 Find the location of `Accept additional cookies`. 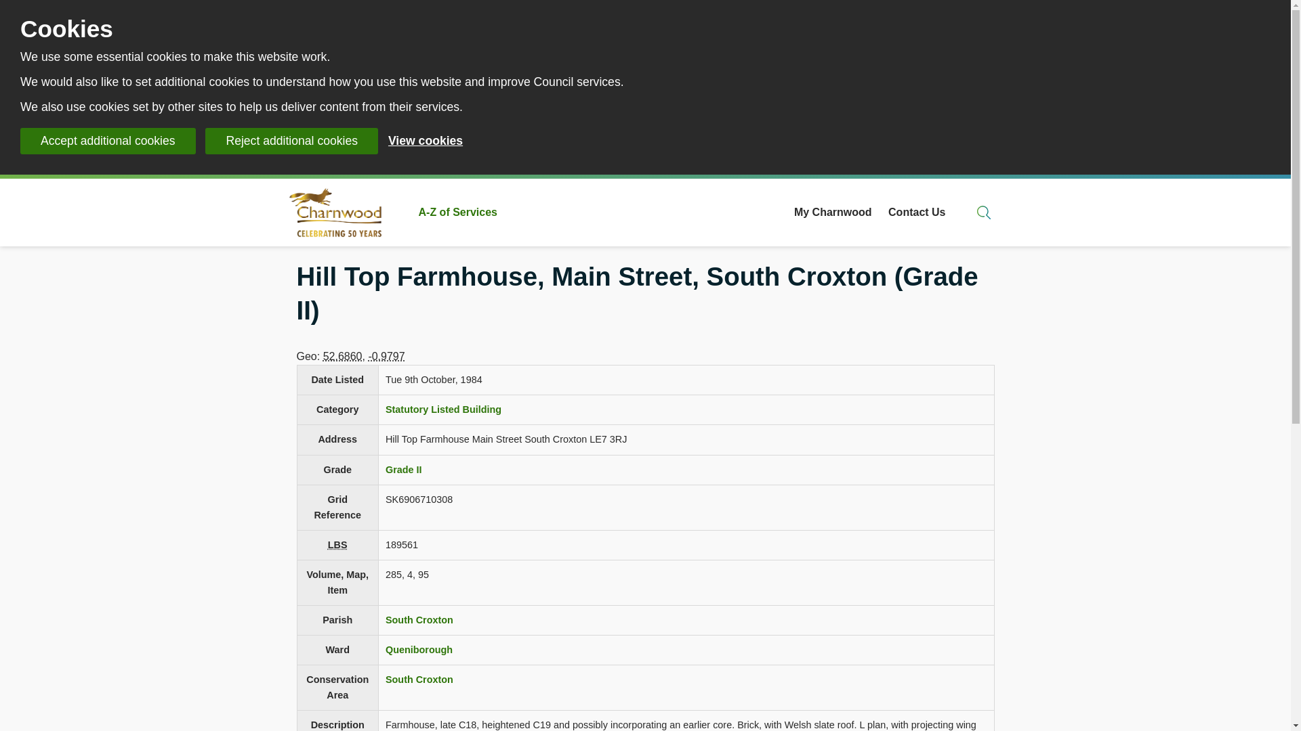

Accept additional cookies is located at coordinates (108, 141).